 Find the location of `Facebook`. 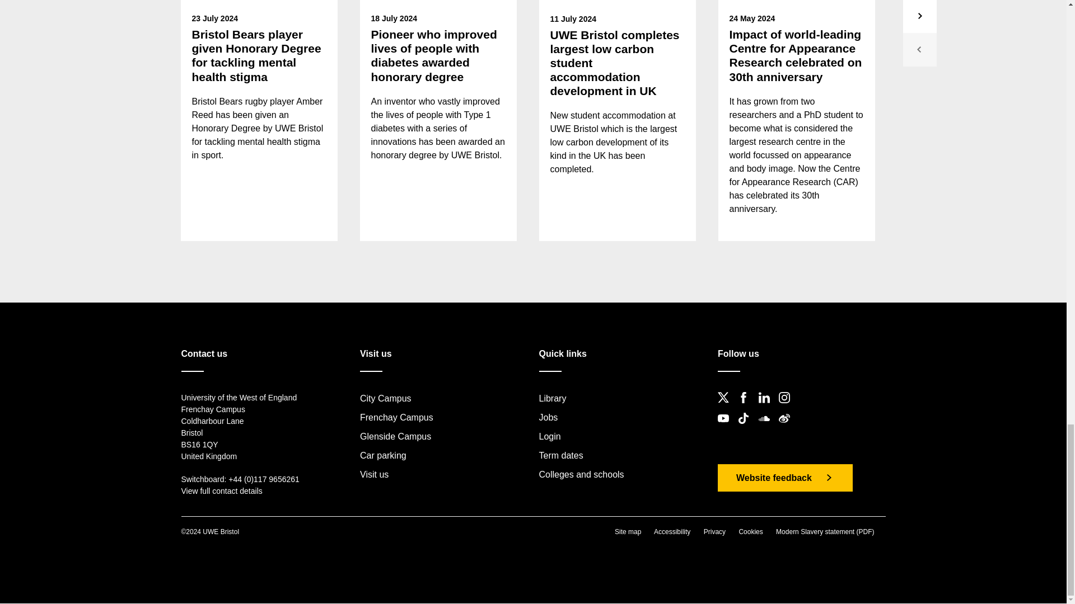

Facebook is located at coordinates (746, 407).